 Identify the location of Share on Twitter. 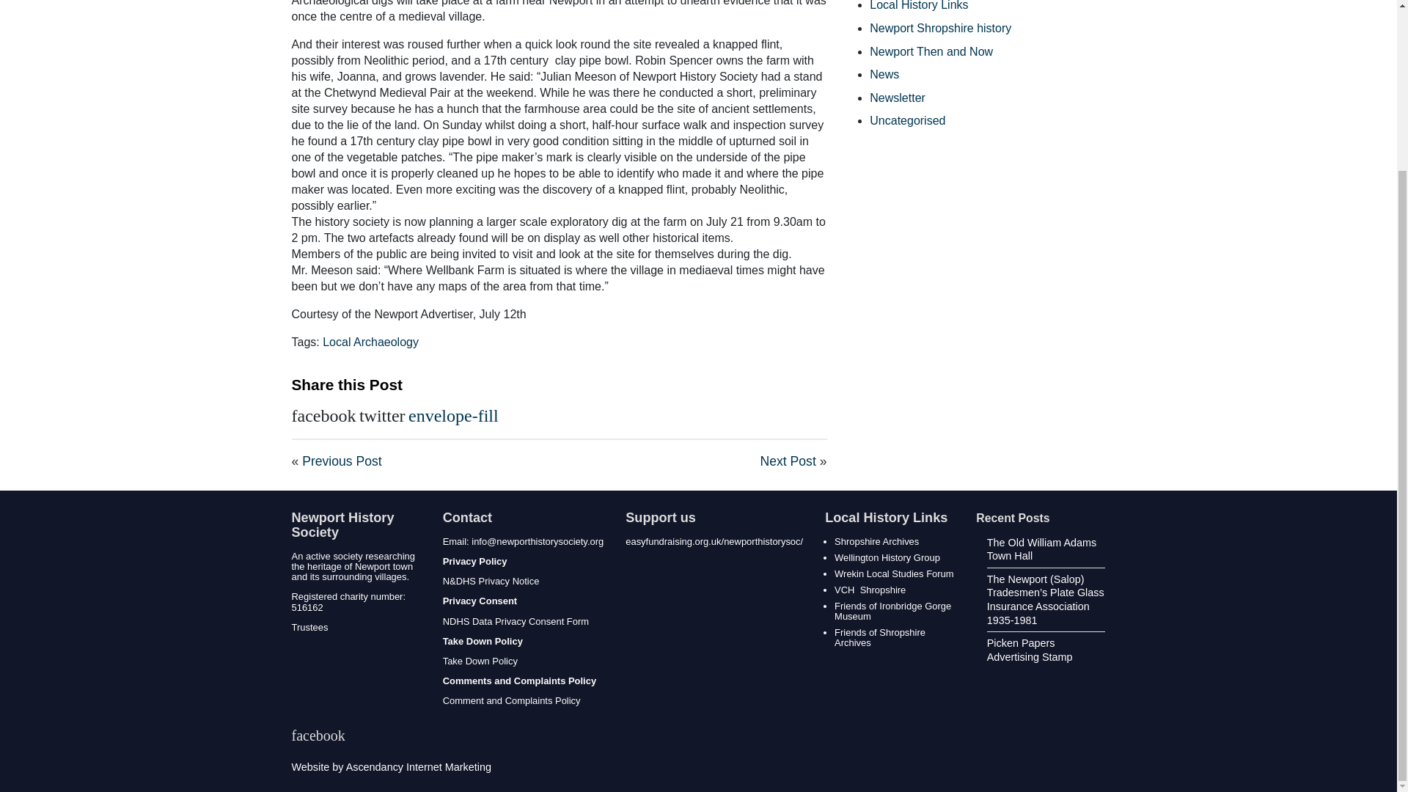
(381, 415).